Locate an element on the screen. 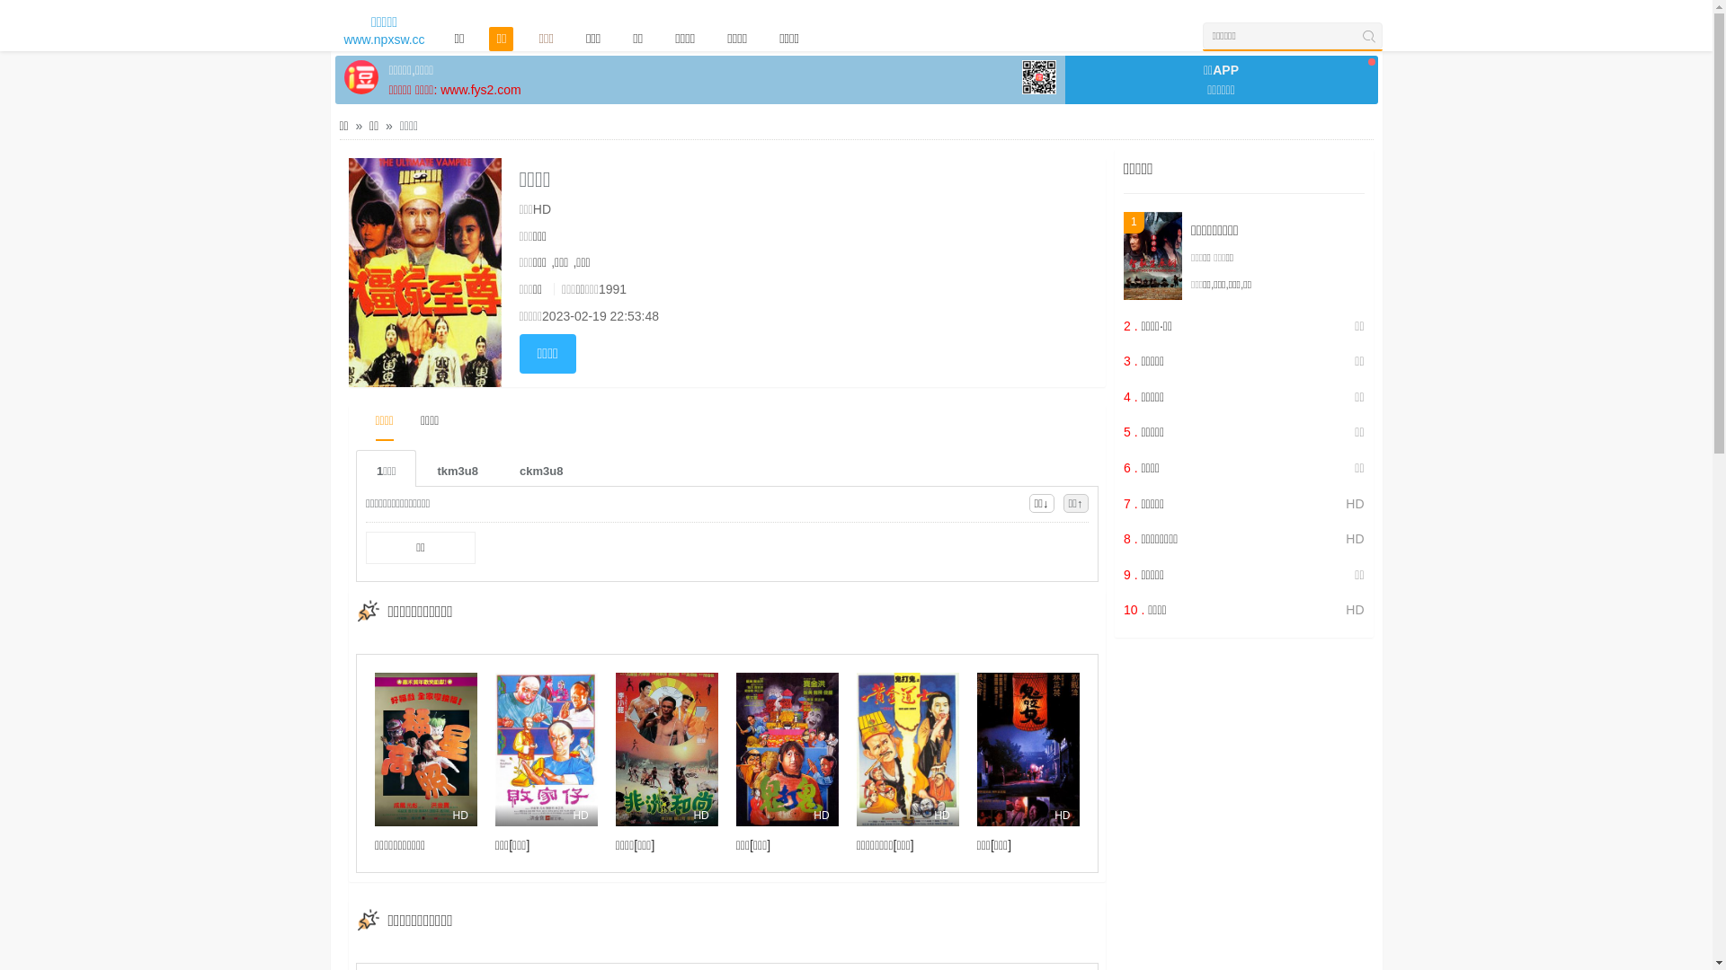 The width and height of the screenshot is (1726, 970). HD is located at coordinates (787, 749).